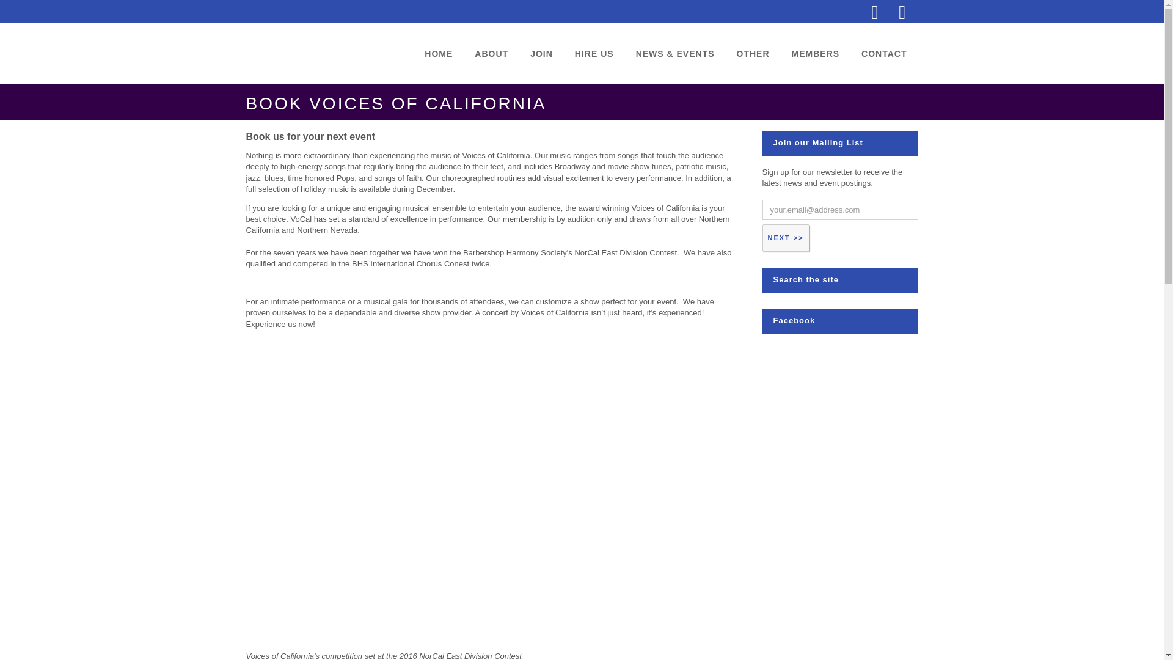 The width and height of the screenshot is (1173, 660). Describe the element at coordinates (491, 54) in the screenshot. I see `ABOUT` at that location.